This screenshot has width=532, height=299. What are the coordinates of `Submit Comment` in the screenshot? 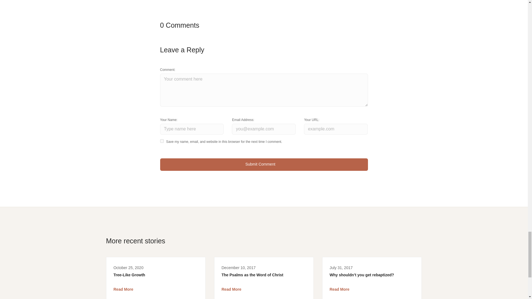 It's located at (264, 164).